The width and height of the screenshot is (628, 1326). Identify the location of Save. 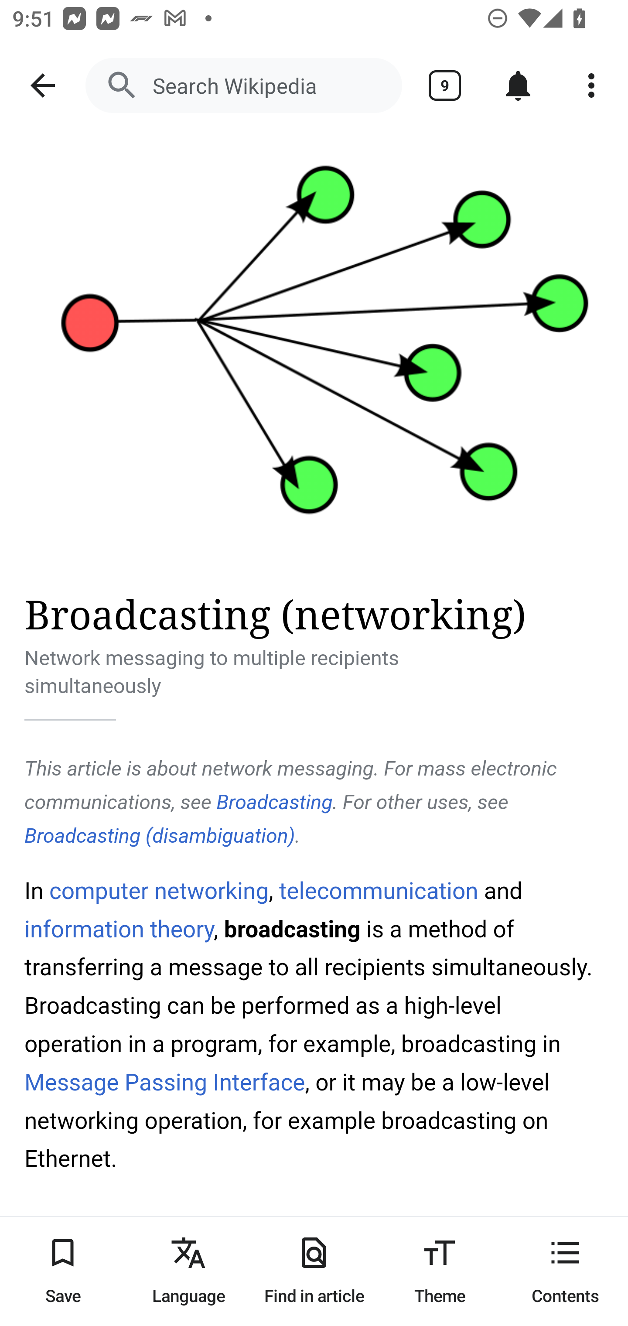
(63, 1271).